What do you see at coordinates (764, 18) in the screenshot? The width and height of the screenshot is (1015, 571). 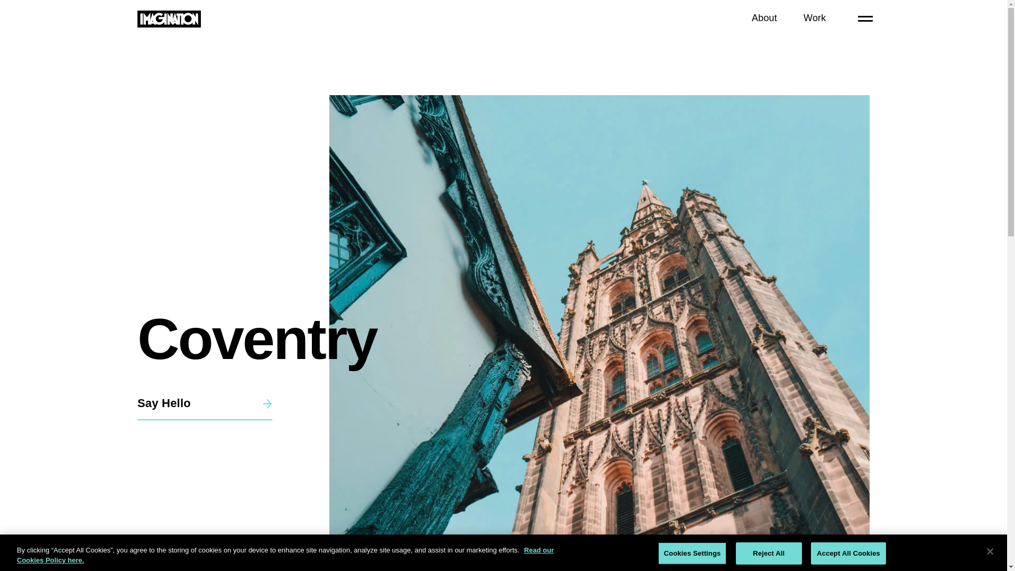 I see `About` at bounding box center [764, 18].